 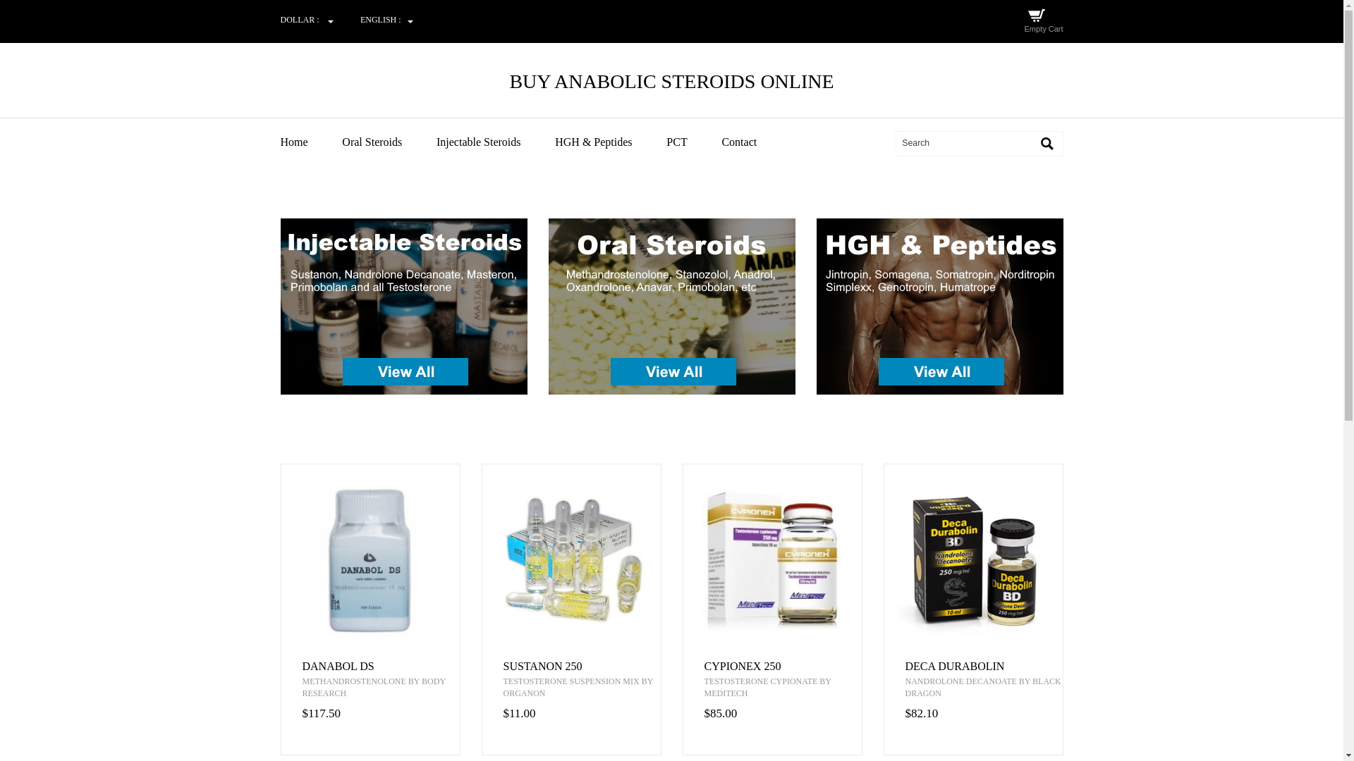 What do you see at coordinates (381, 667) in the screenshot?
I see `DANABOL DS` at bounding box center [381, 667].